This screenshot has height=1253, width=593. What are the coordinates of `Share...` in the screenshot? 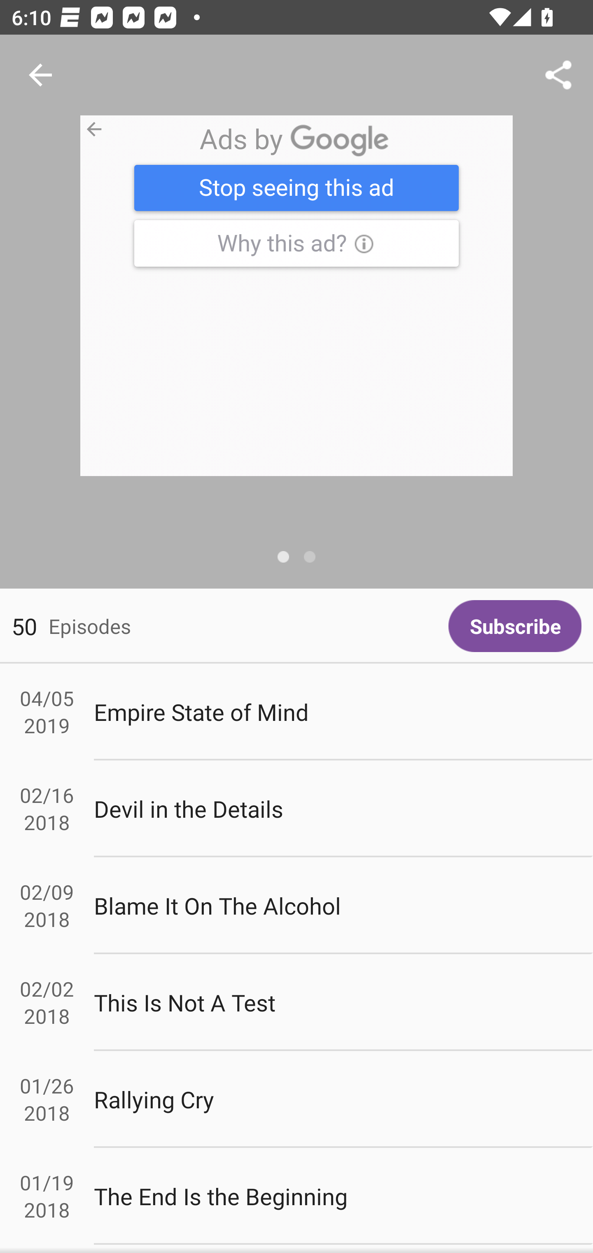 It's located at (558, 75).